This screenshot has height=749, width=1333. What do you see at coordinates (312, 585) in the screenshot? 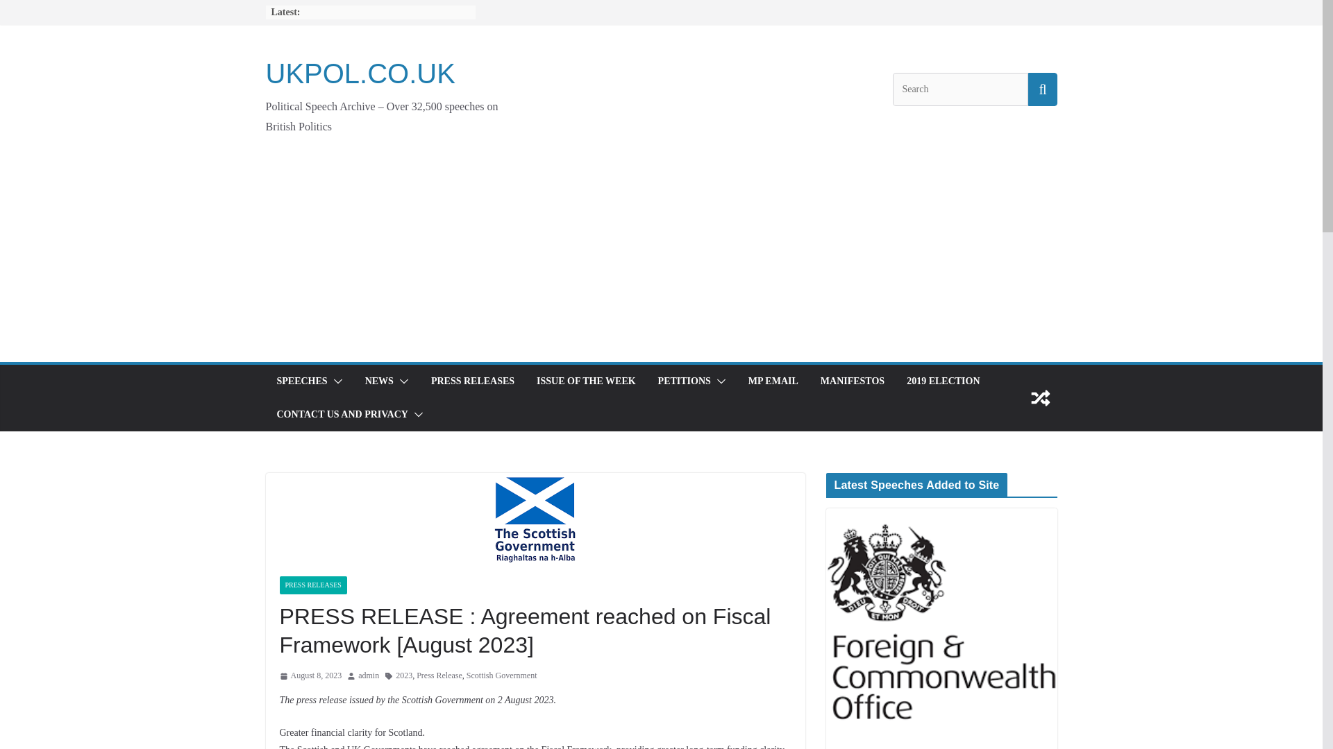
I see `PRESS RELEASES` at bounding box center [312, 585].